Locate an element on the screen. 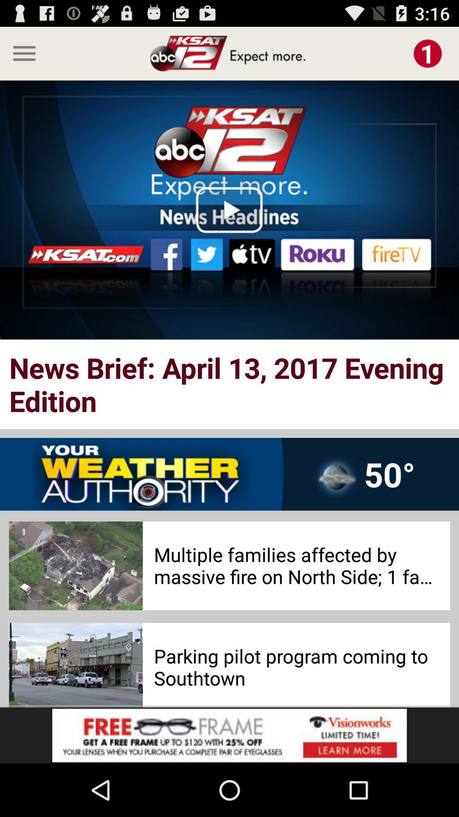 This screenshot has width=459, height=817. view advertisement is located at coordinates (229, 735).